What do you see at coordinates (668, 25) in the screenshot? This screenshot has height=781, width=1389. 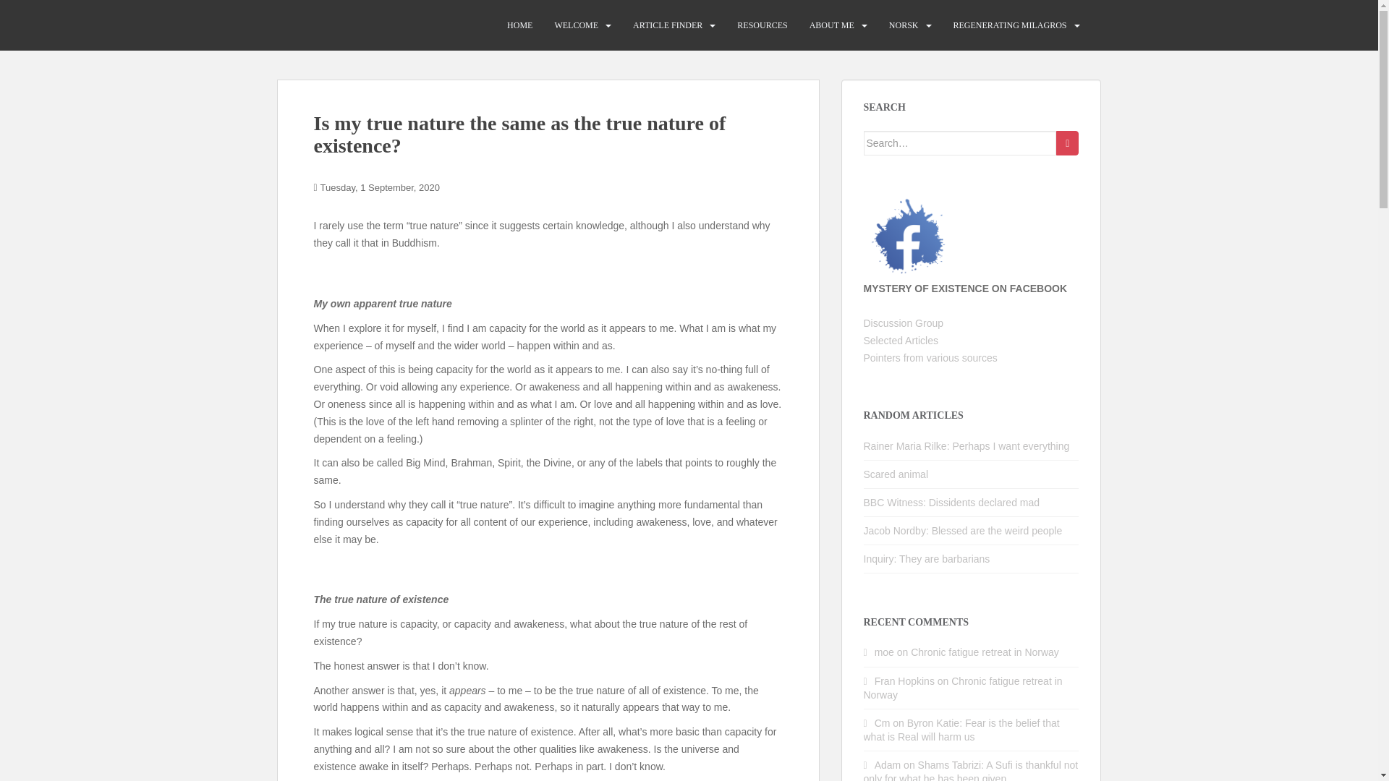 I see `ARTICLE FINDER` at bounding box center [668, 25].